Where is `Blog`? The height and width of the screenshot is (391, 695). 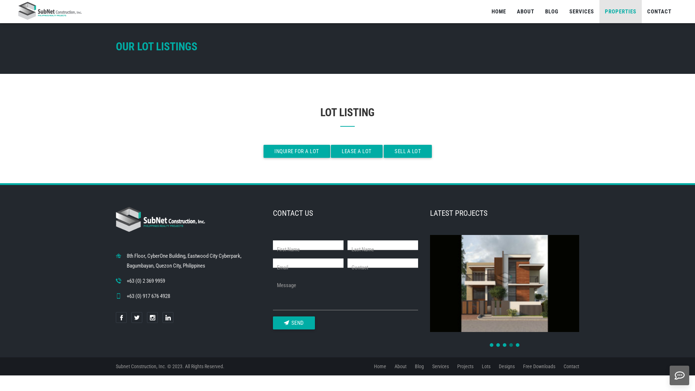
Blog is located at coordinates (419, 366).